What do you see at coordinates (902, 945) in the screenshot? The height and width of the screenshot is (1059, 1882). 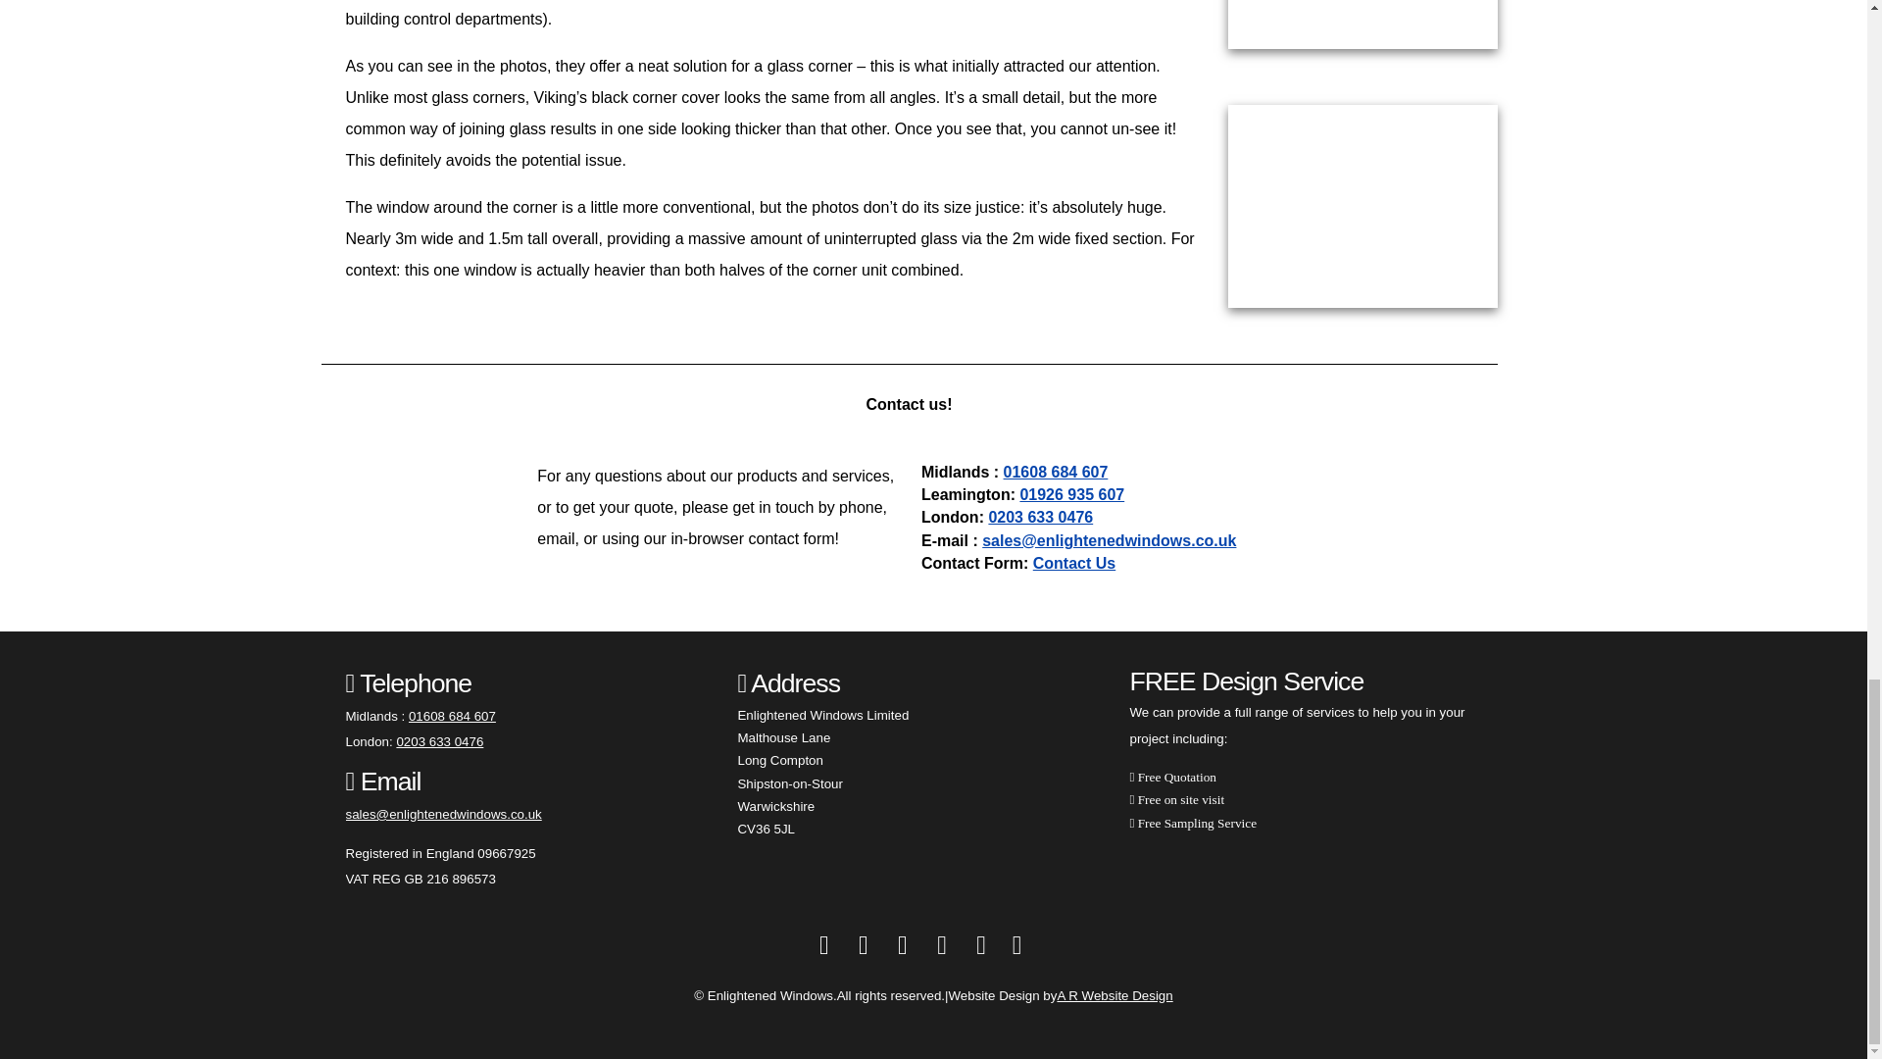 I see `instagram` at bounding box center [902, 945].